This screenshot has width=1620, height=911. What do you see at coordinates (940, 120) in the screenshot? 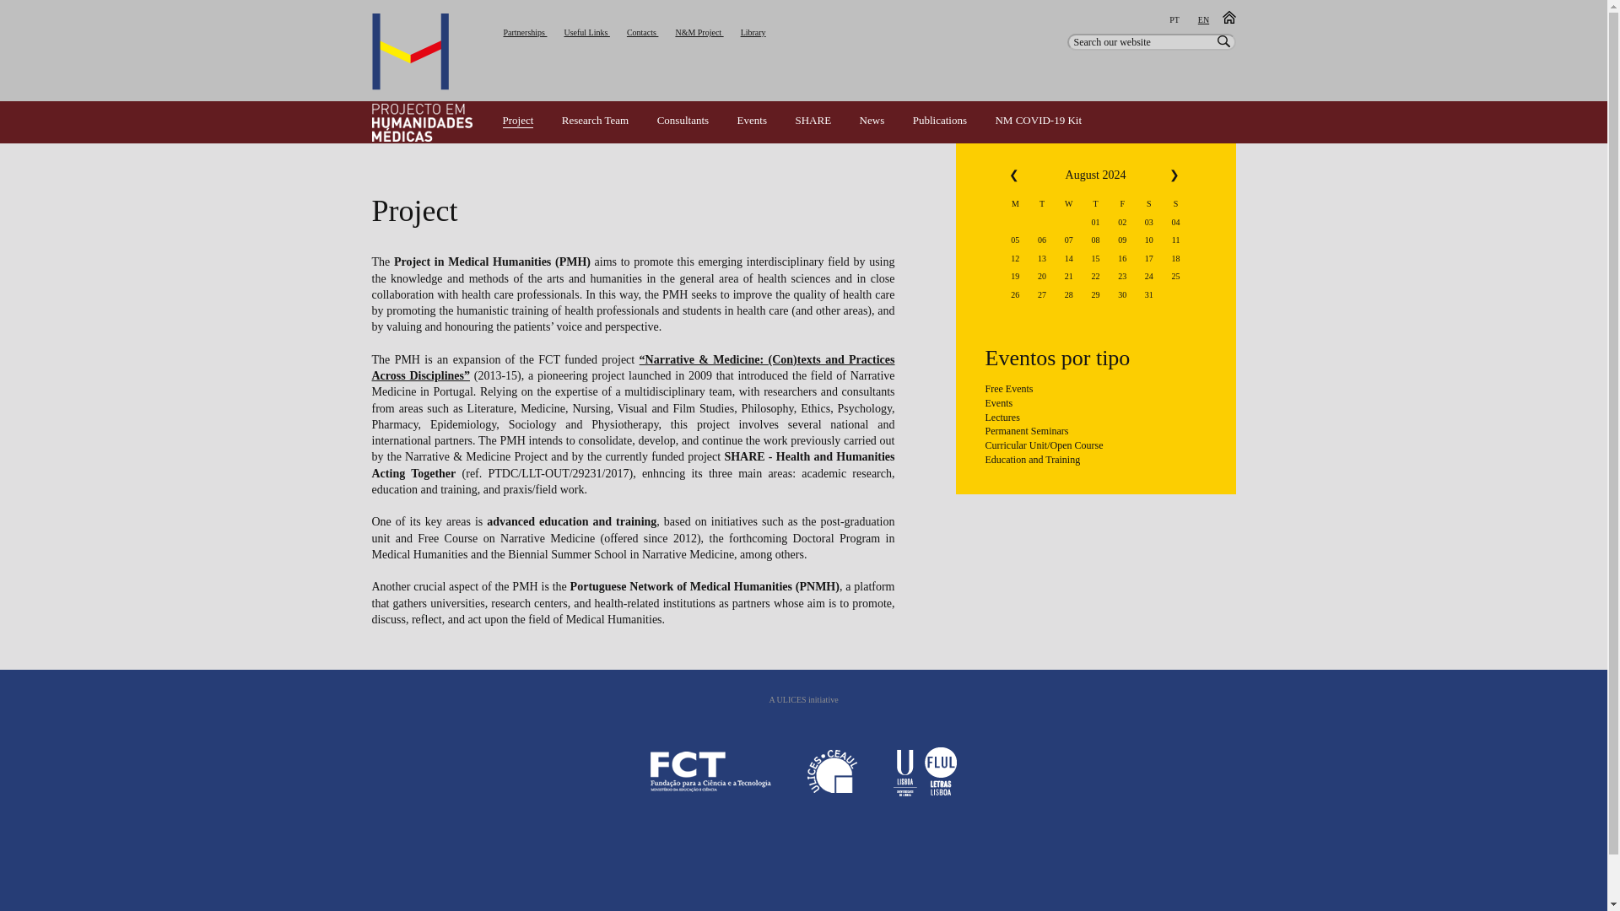
I see `Publications` at bounding box center [940, 120].